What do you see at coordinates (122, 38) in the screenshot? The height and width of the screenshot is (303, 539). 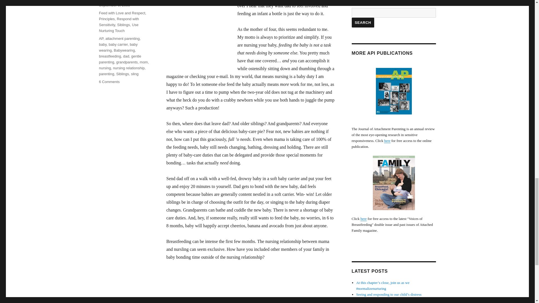 I see `attachment parenting` at bounding box center [122, 38].